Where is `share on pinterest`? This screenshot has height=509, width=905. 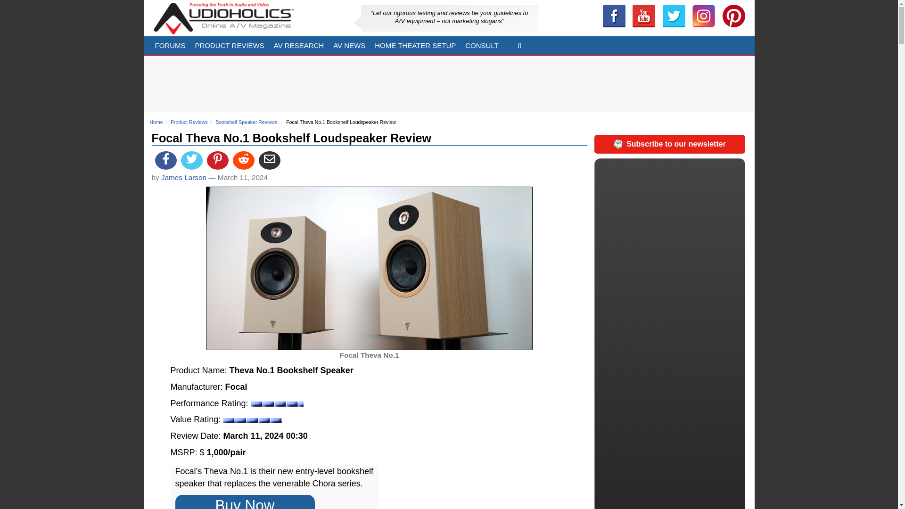 share on pinterest is located at coordinates (218, 160).